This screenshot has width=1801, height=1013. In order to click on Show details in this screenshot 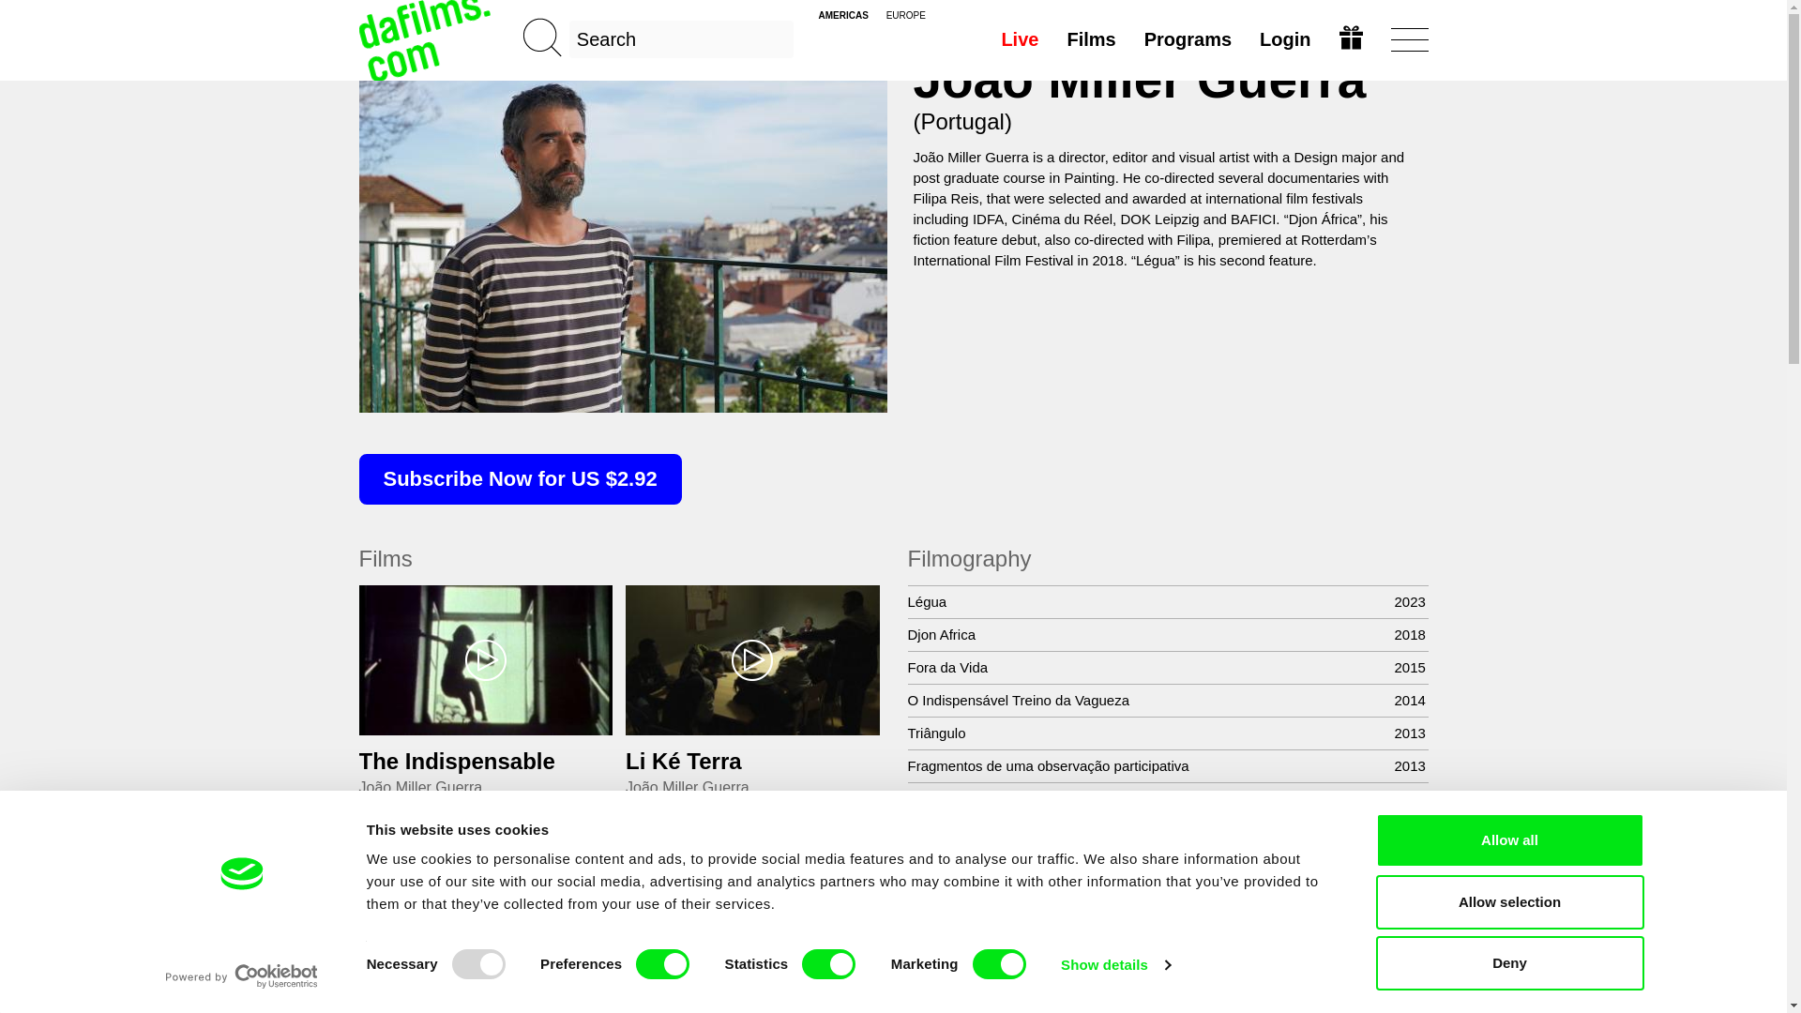, I will do `click(1114, 965)`.